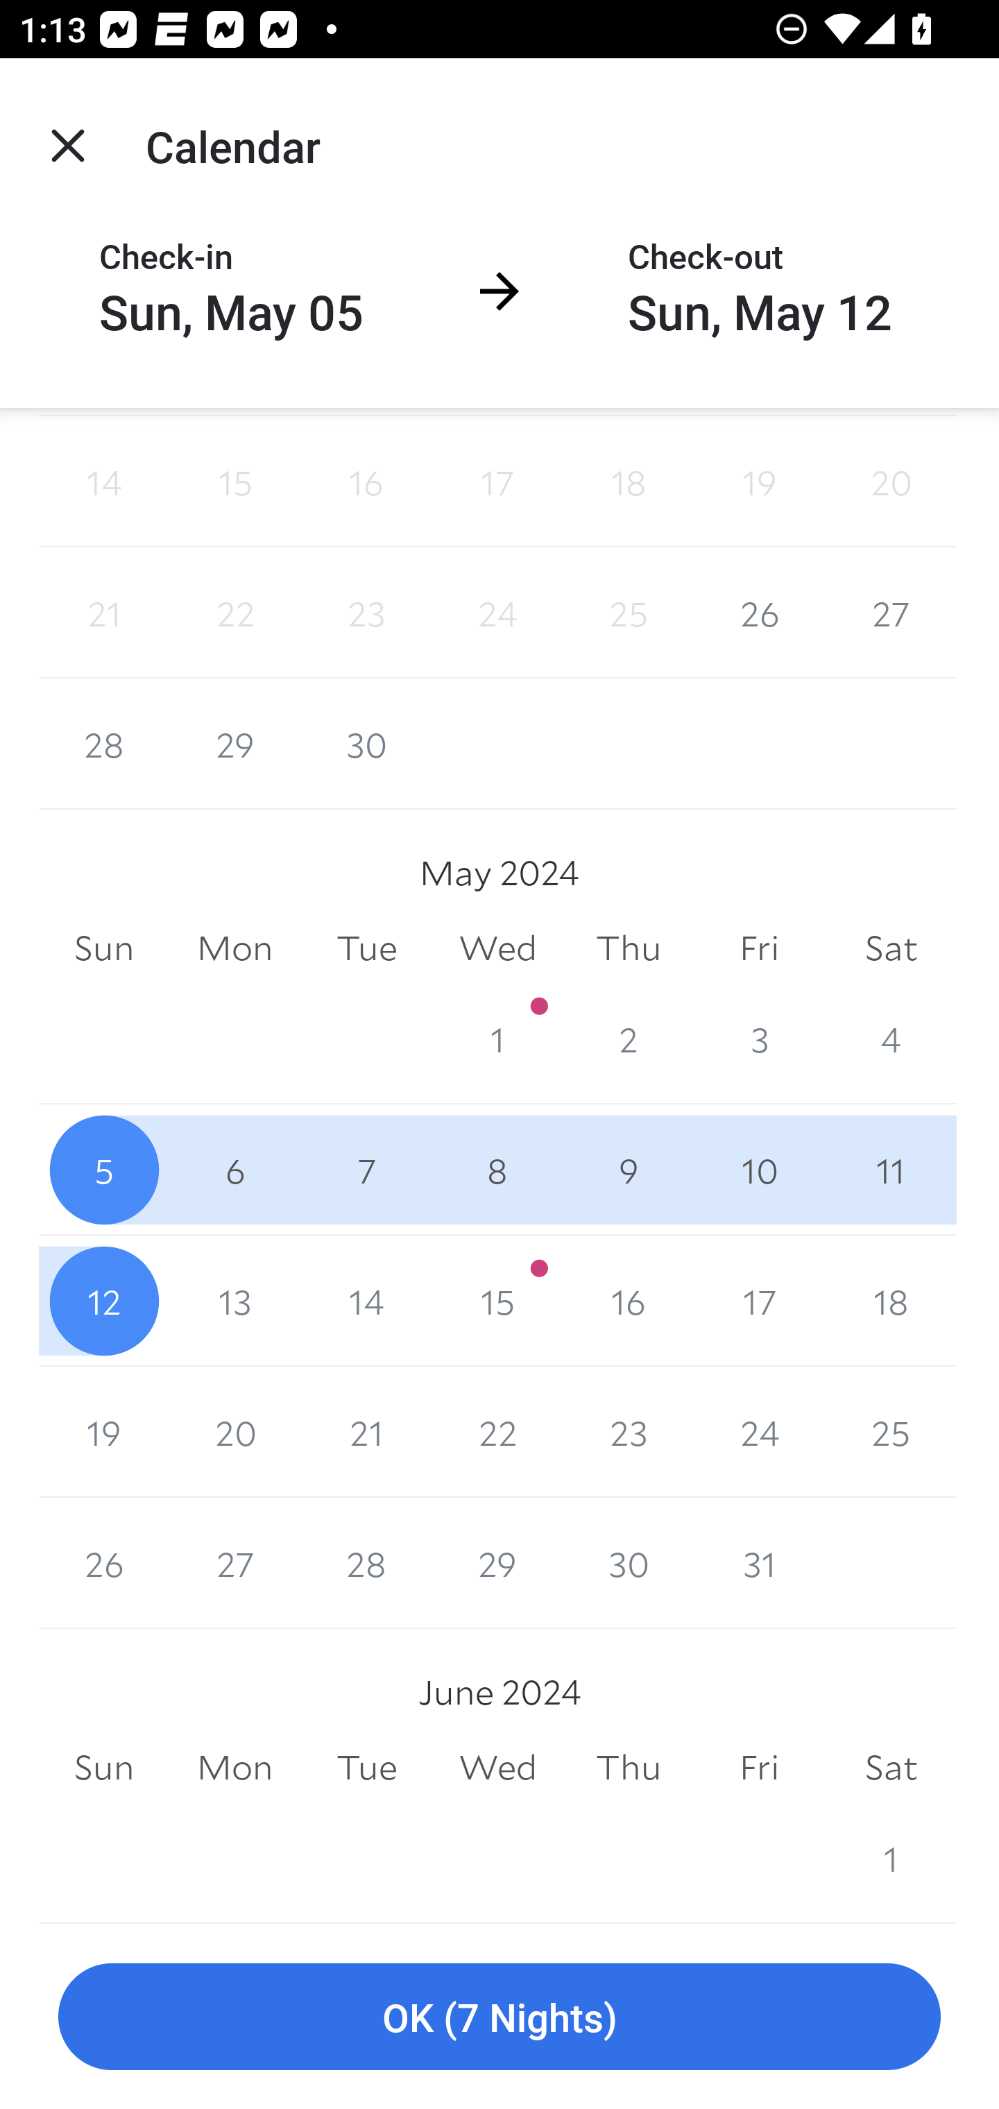 The height and width of the screenshot is (2109, 999). What do you see at coordinates (498, 1432) in the screenshot?
I see `22 22 May 2024` at bounding box center [498, 1432].